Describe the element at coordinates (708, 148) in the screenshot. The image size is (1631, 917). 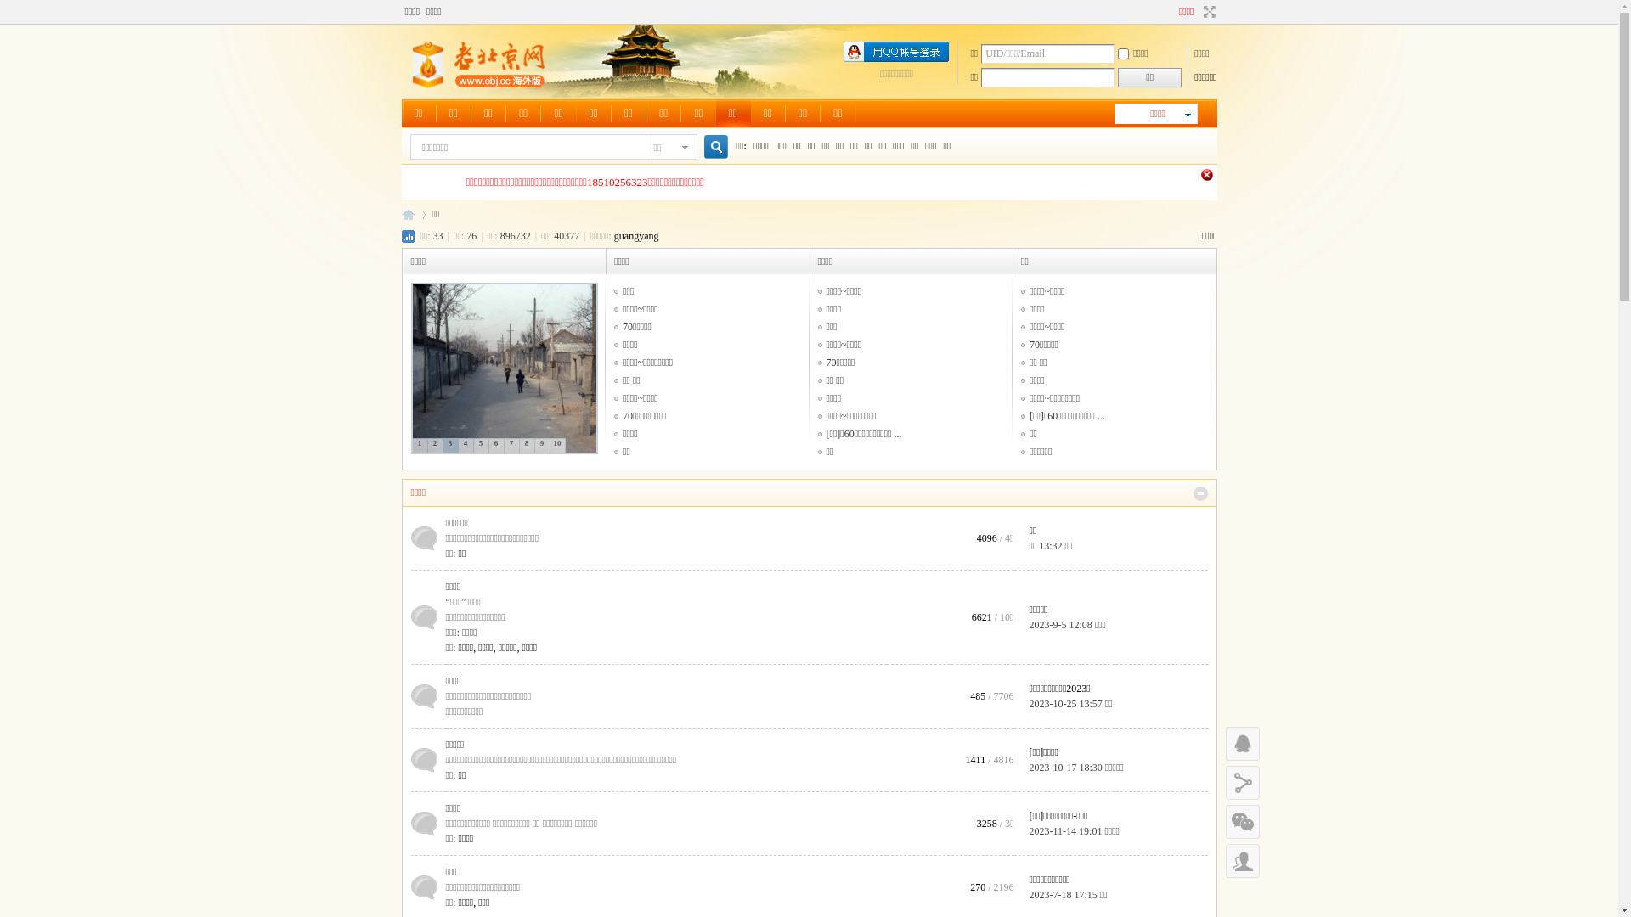
I see `true` at that location.